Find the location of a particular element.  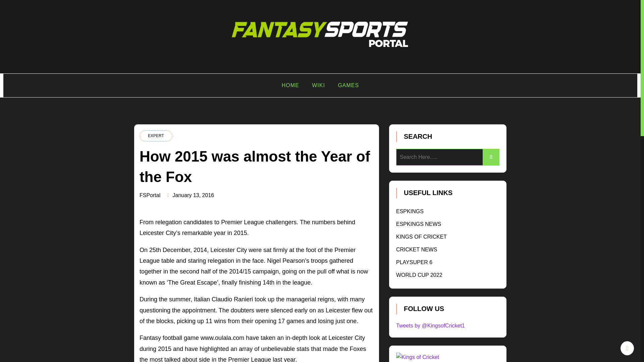

PLAYSUPER 6 is located at coordinates (414, 262).